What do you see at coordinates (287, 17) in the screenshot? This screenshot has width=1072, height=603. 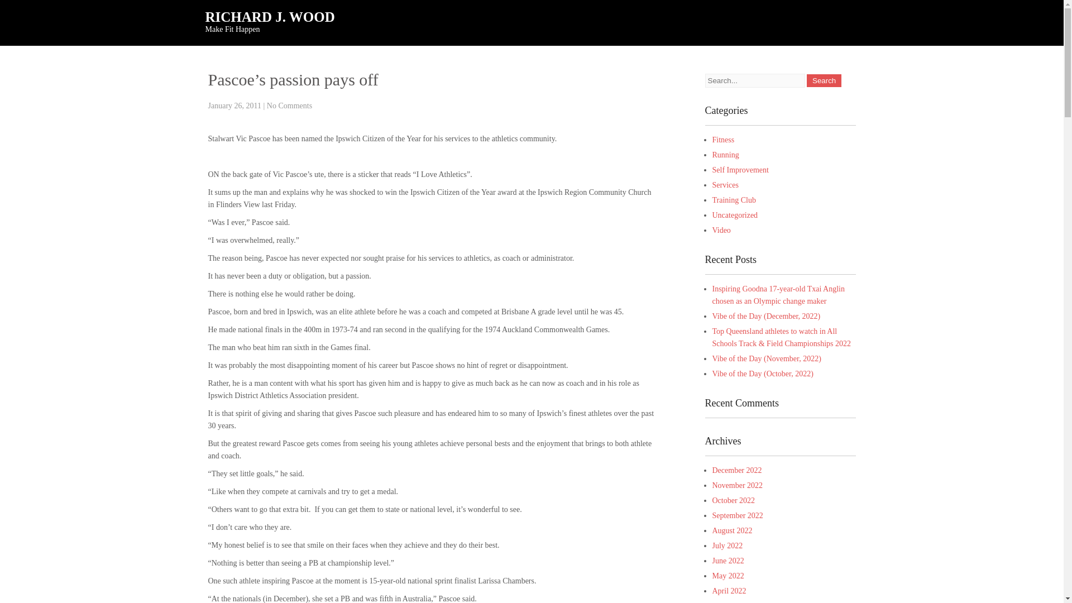 I see `RICHARD J. WOOD` at bounding box center [287, 17].